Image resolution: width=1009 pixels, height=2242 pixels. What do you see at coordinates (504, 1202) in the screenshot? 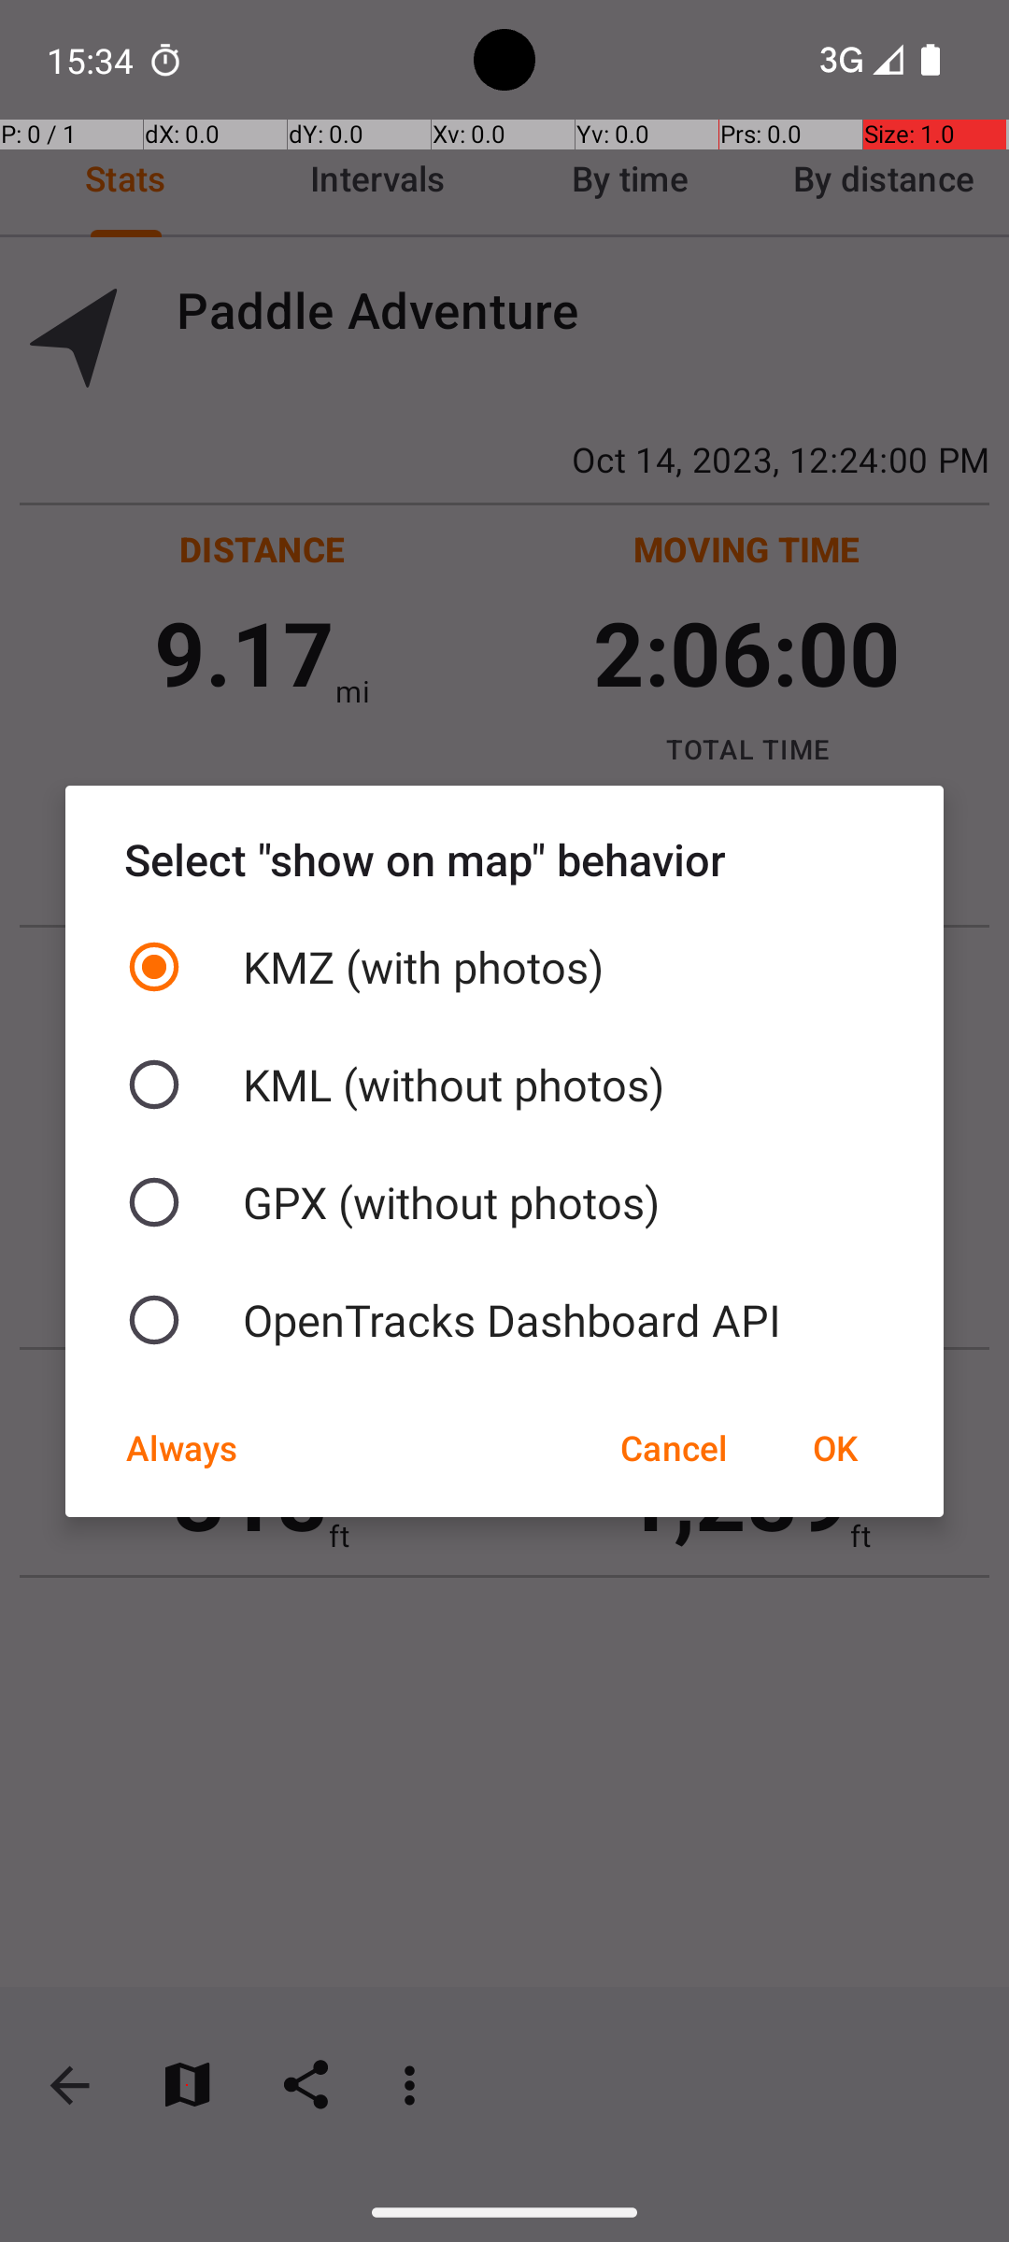
I see `GPX (without photos)` at bounding box center [504, 1202].